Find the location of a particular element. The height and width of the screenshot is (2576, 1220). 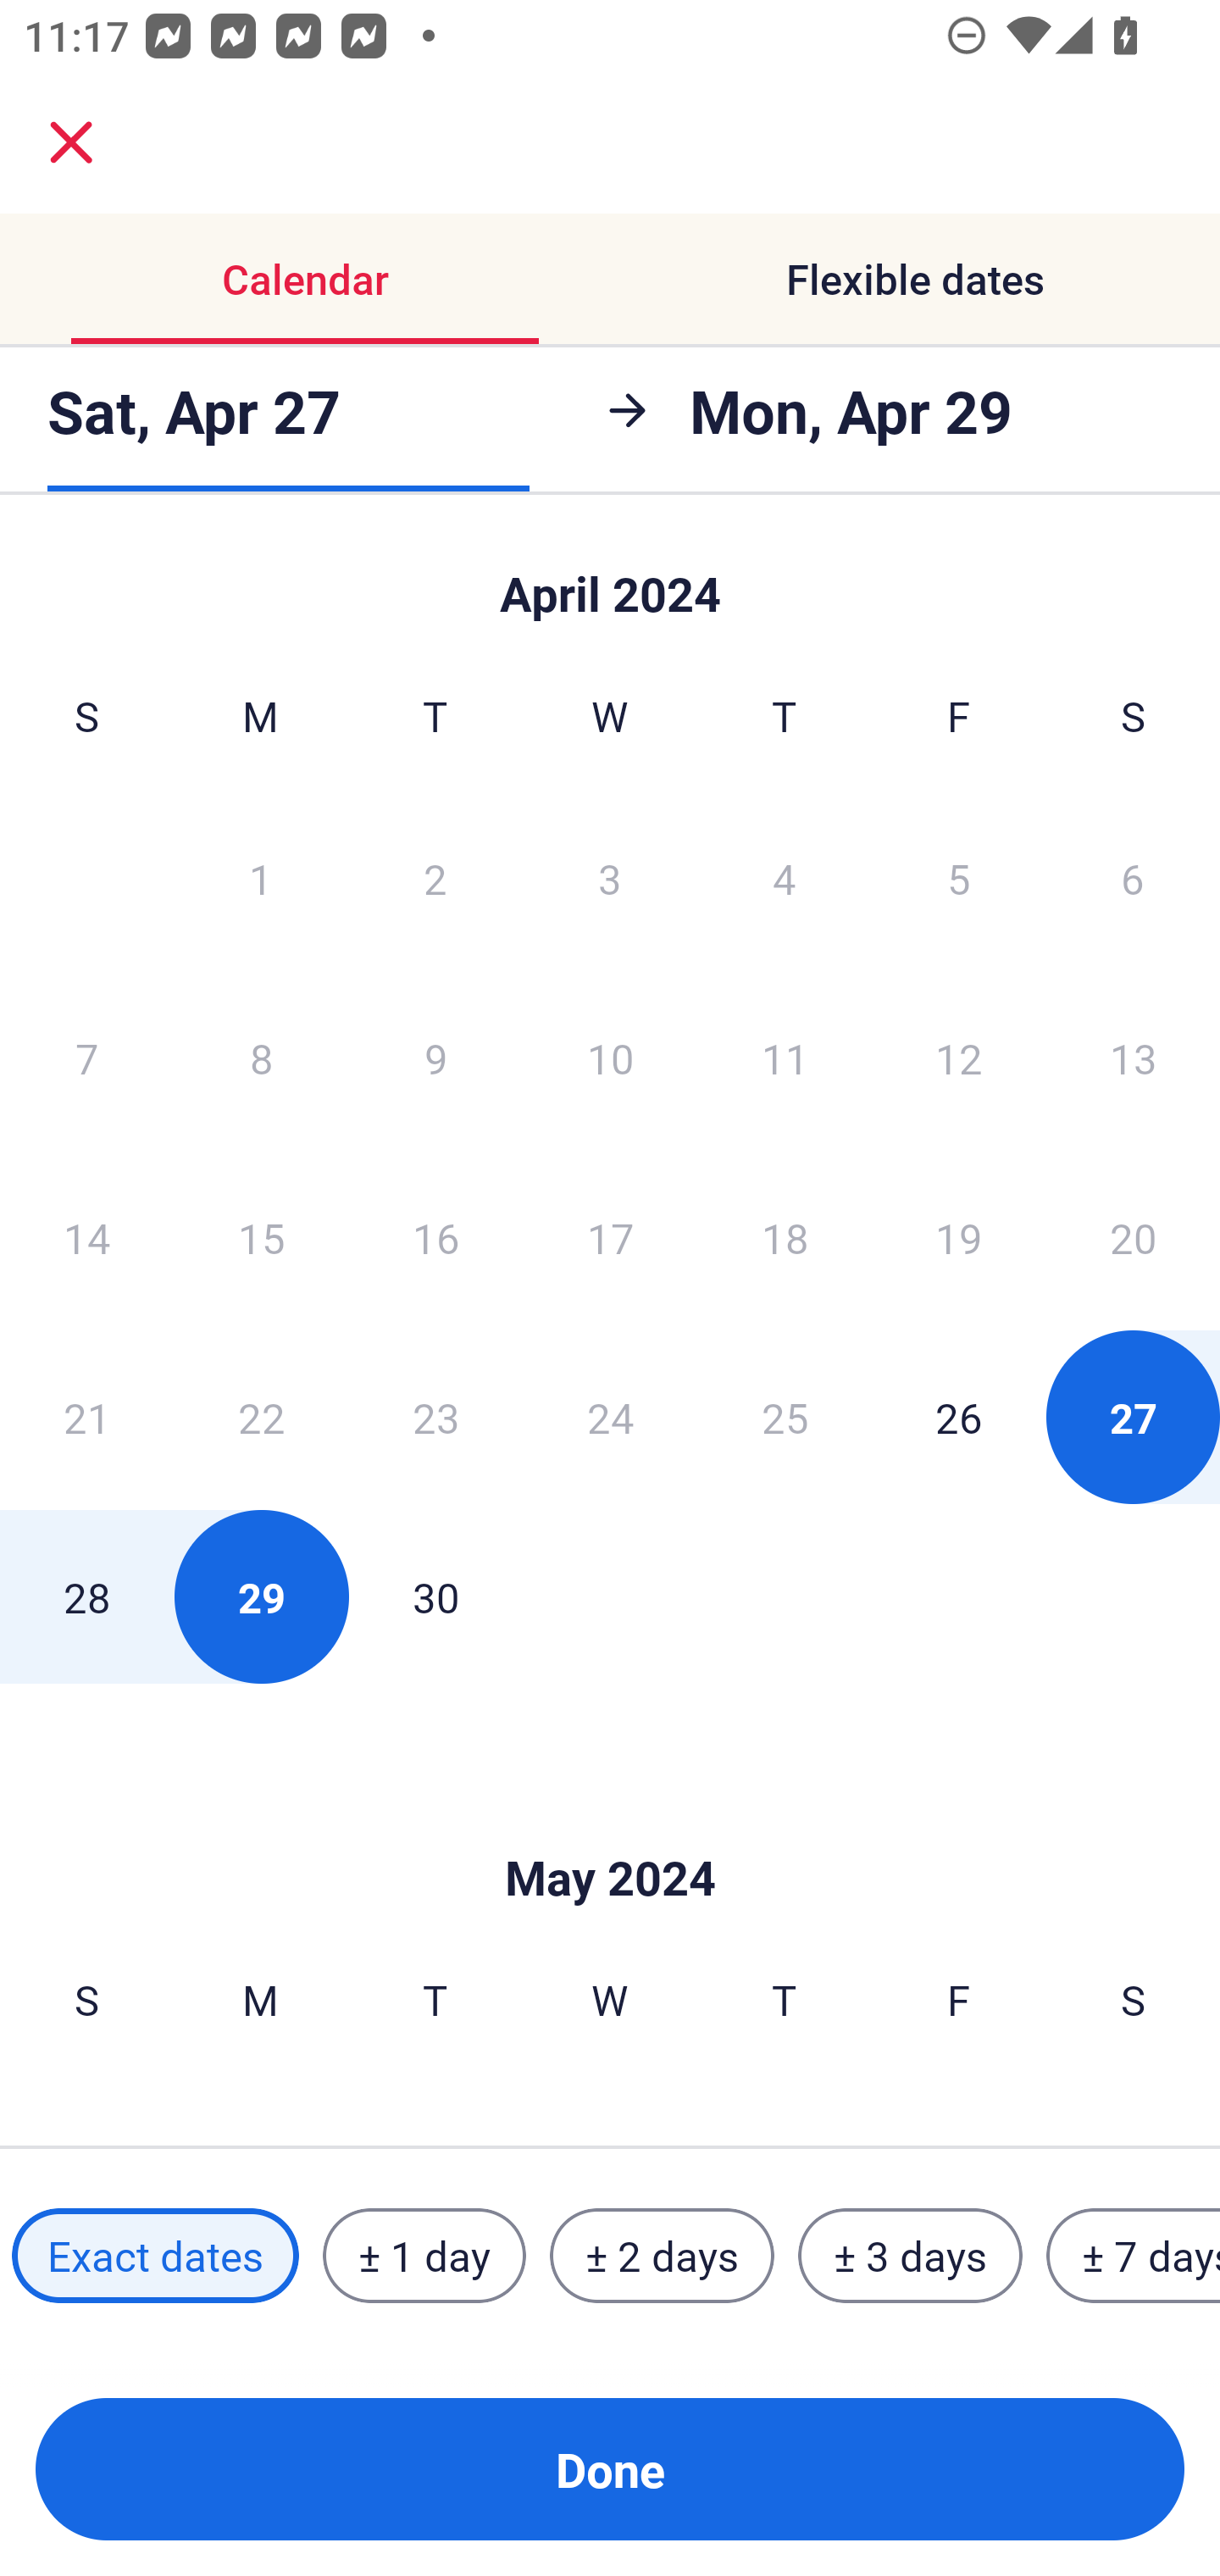

9 Tuesday, April 9, 2024 is located at coordinates (435, 1058).